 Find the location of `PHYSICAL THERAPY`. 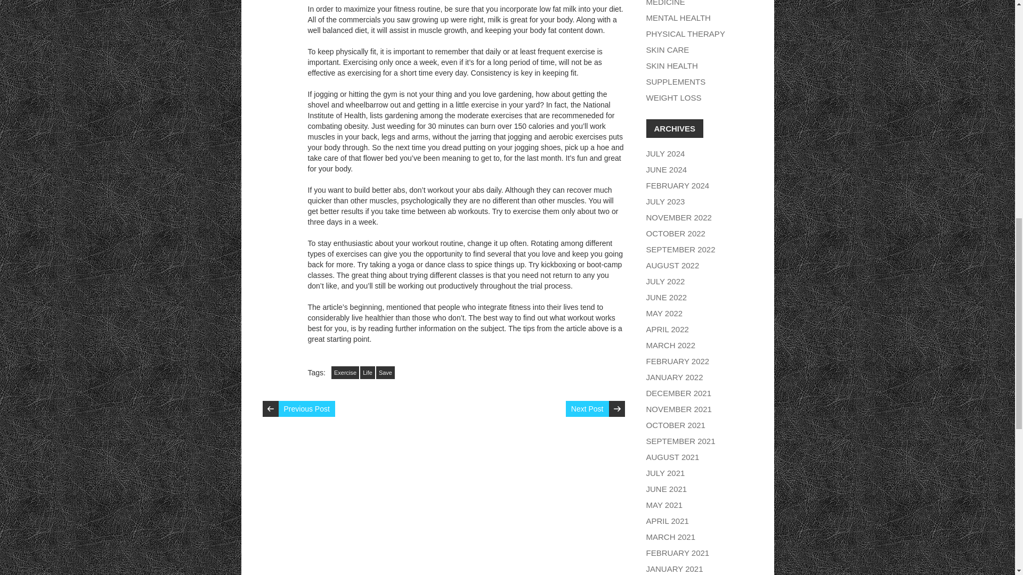

PHYSICAL THERAPY is located at coordinates (685, 34).